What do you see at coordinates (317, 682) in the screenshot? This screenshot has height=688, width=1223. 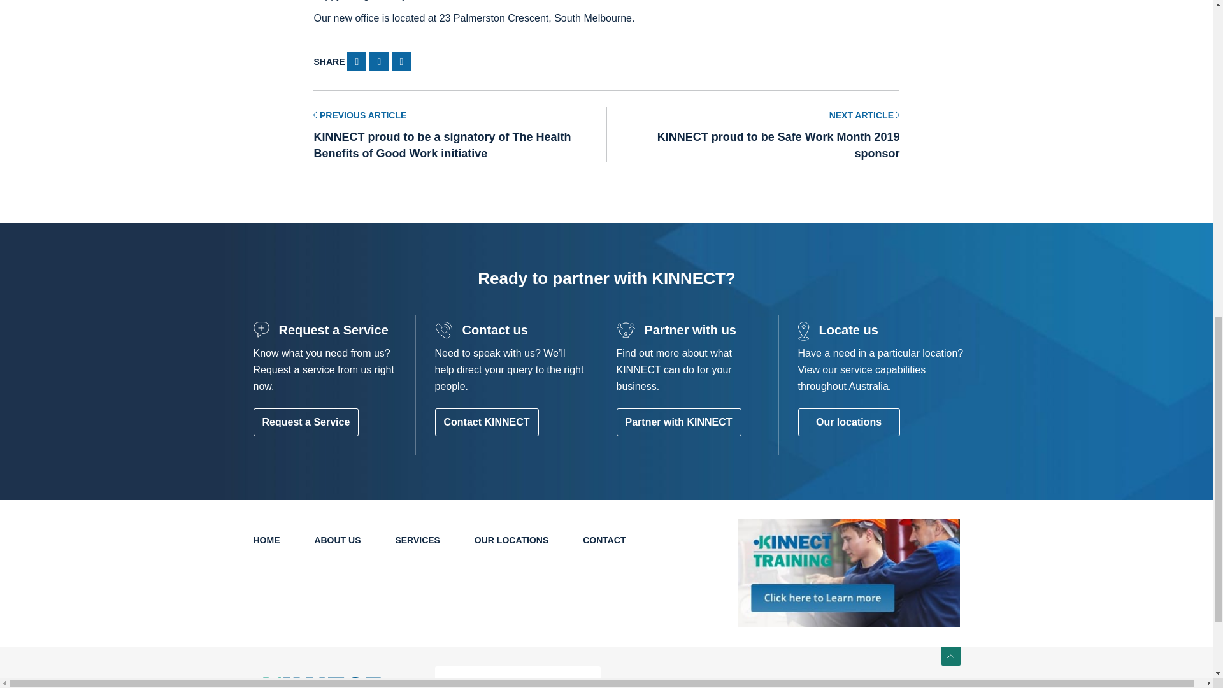 I see `KINNECT LOGO` at bounding box center [317, 682].